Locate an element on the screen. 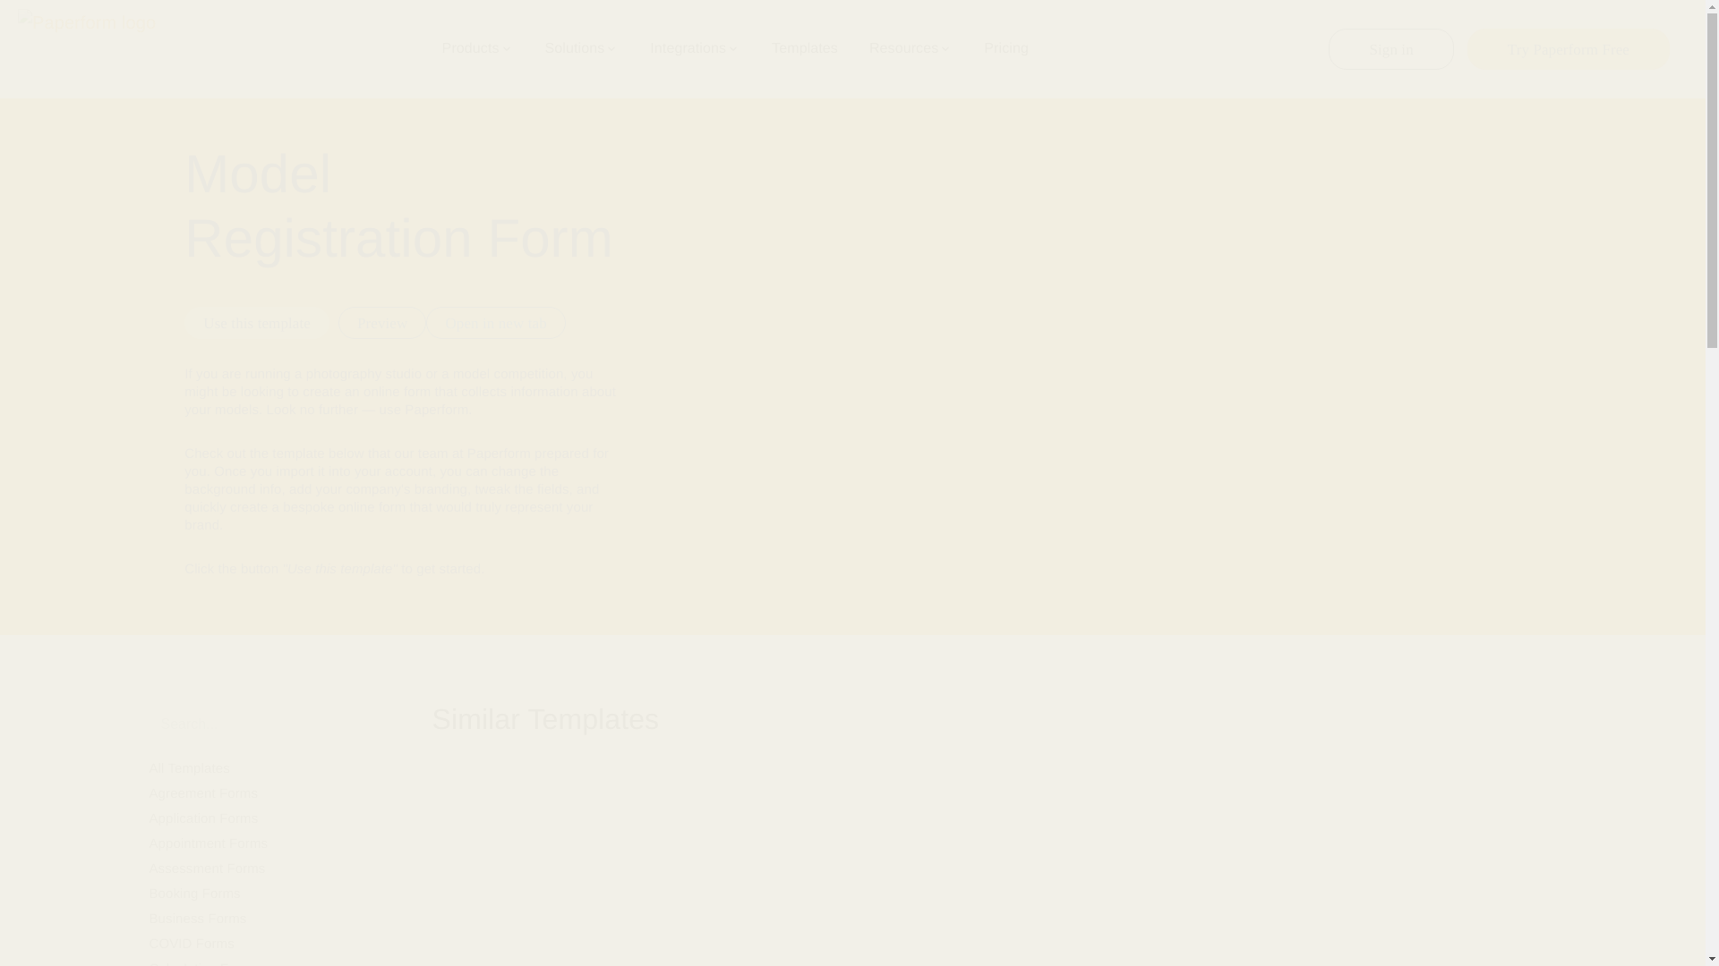  Templates is located at coordinates (805, 48).